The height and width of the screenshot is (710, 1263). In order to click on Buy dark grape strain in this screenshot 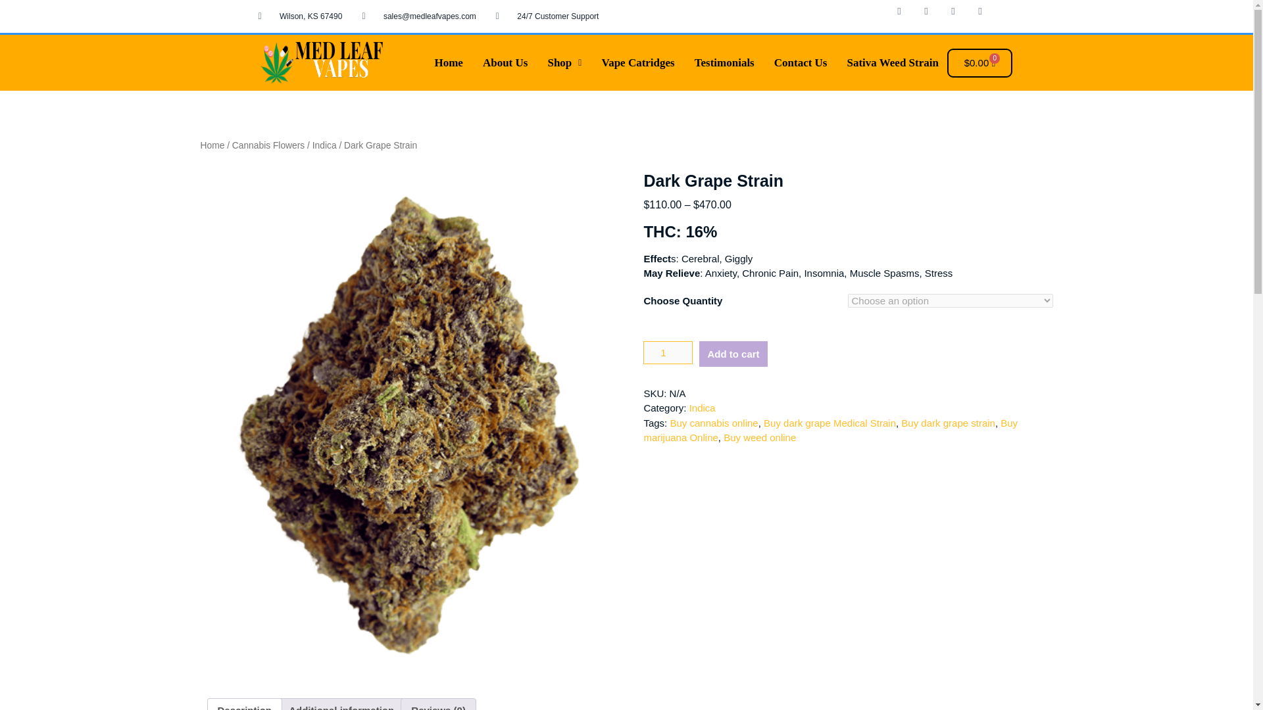, I will do `click(948, 423)`.